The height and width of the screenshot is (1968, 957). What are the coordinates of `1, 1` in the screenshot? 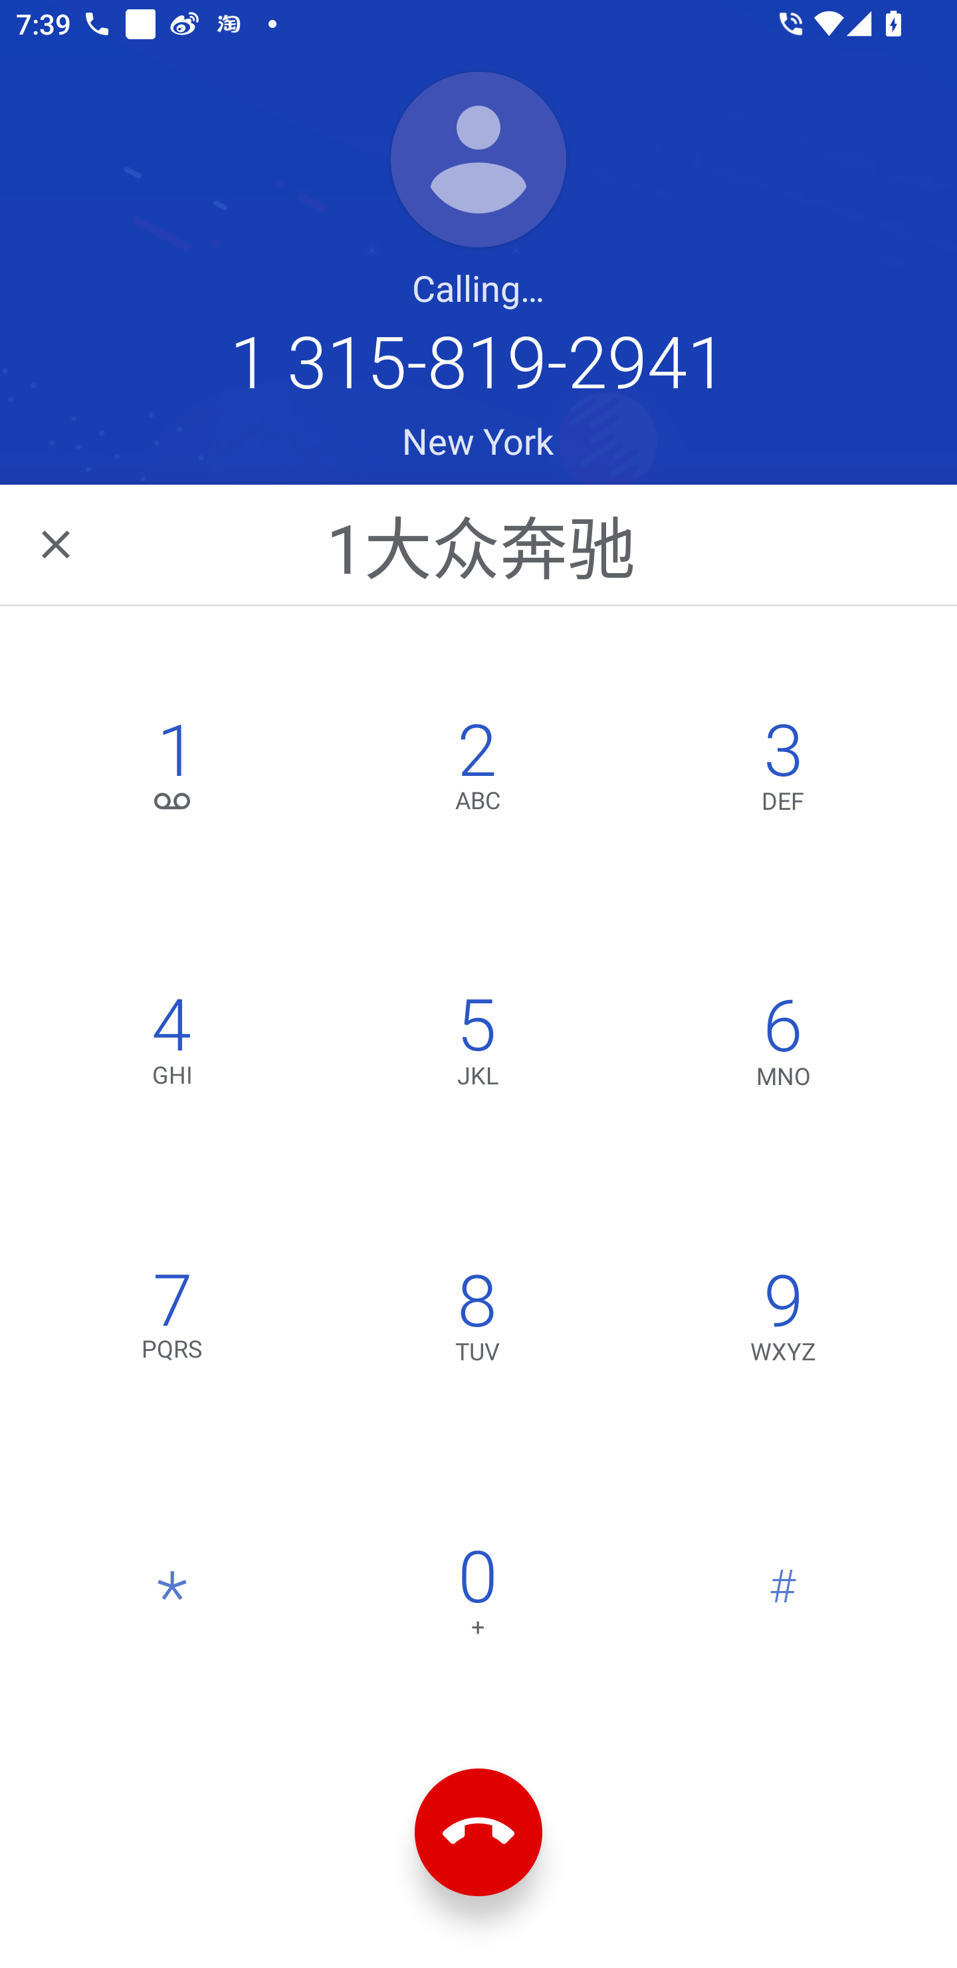 It's located at (173, 771).